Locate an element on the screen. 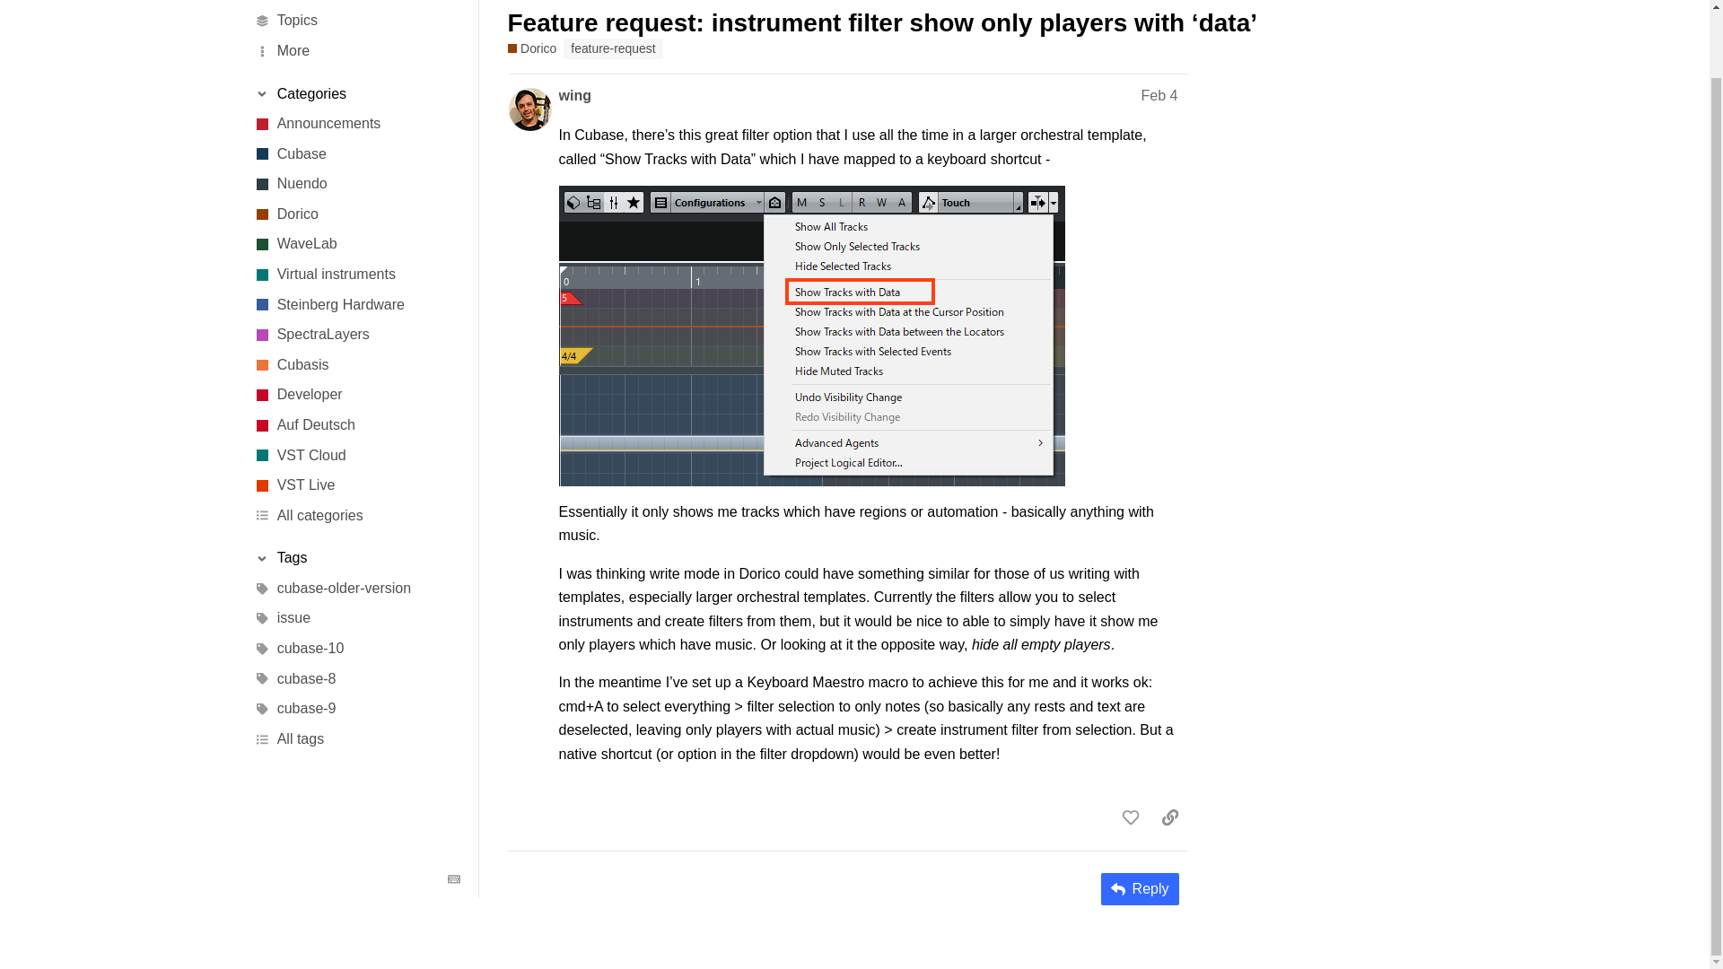 This screenshot has width=1723, height=969. Virtual instruments is located at coordinates (356, 275).